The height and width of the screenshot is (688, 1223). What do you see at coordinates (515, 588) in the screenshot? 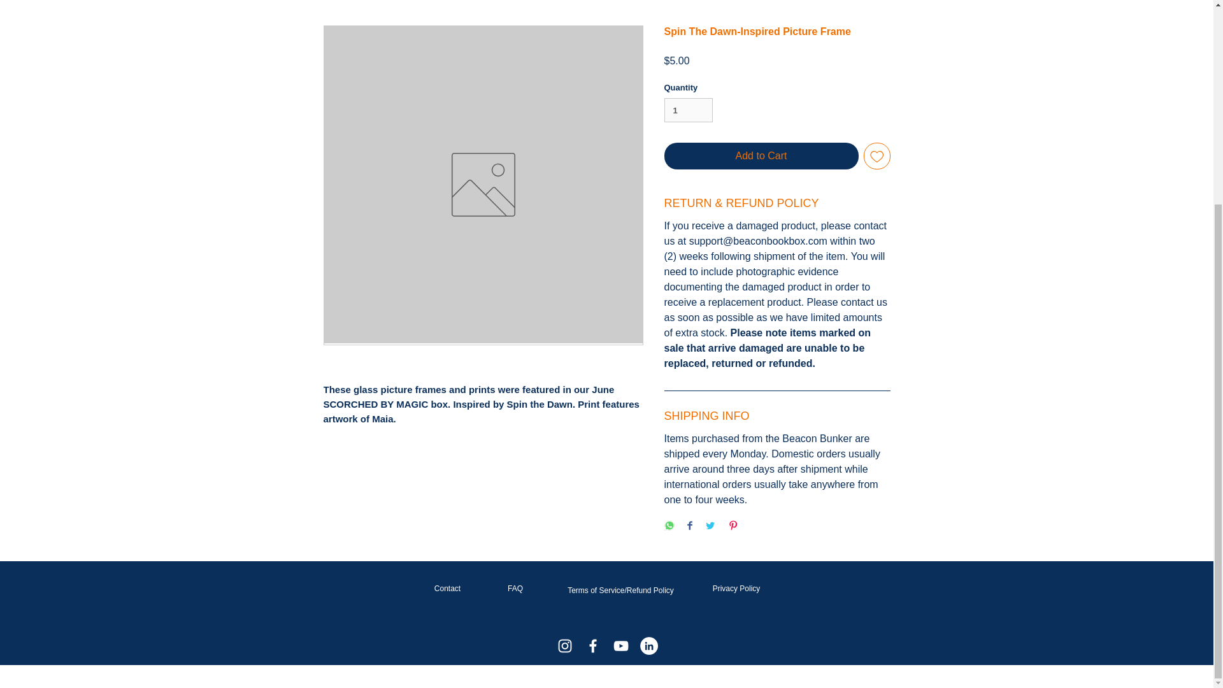
I see `FAQ` at bounding box center [515, 588].